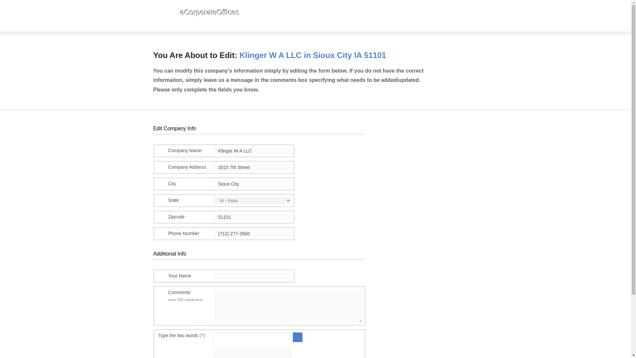  Describe the element at coordinates (252, 150) in the screenshot. I see `Klinger W A LLC` at that location.